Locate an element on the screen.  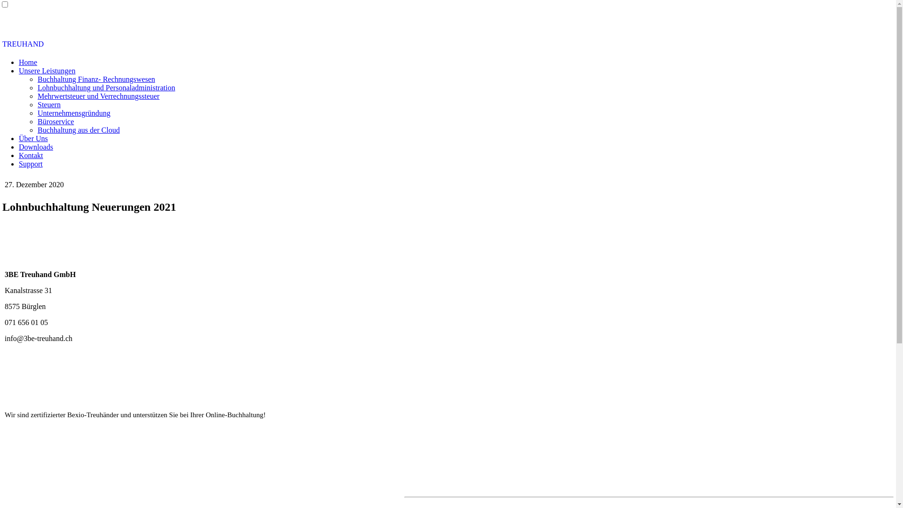
Buchhaltung Finanz- Rechnungswesen is located at coordinates (96, 79).